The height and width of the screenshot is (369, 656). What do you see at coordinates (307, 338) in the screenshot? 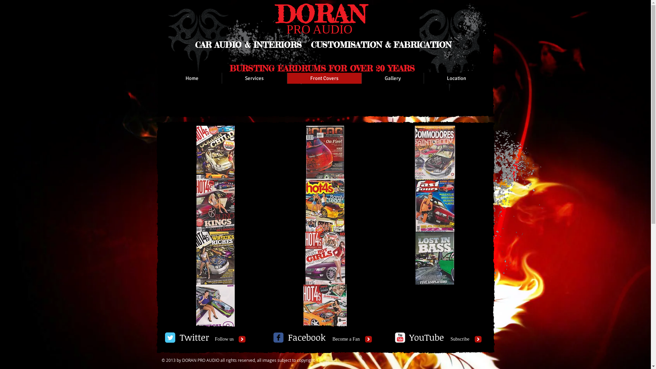
I see `Facebook` at bounding box center [307, 338].